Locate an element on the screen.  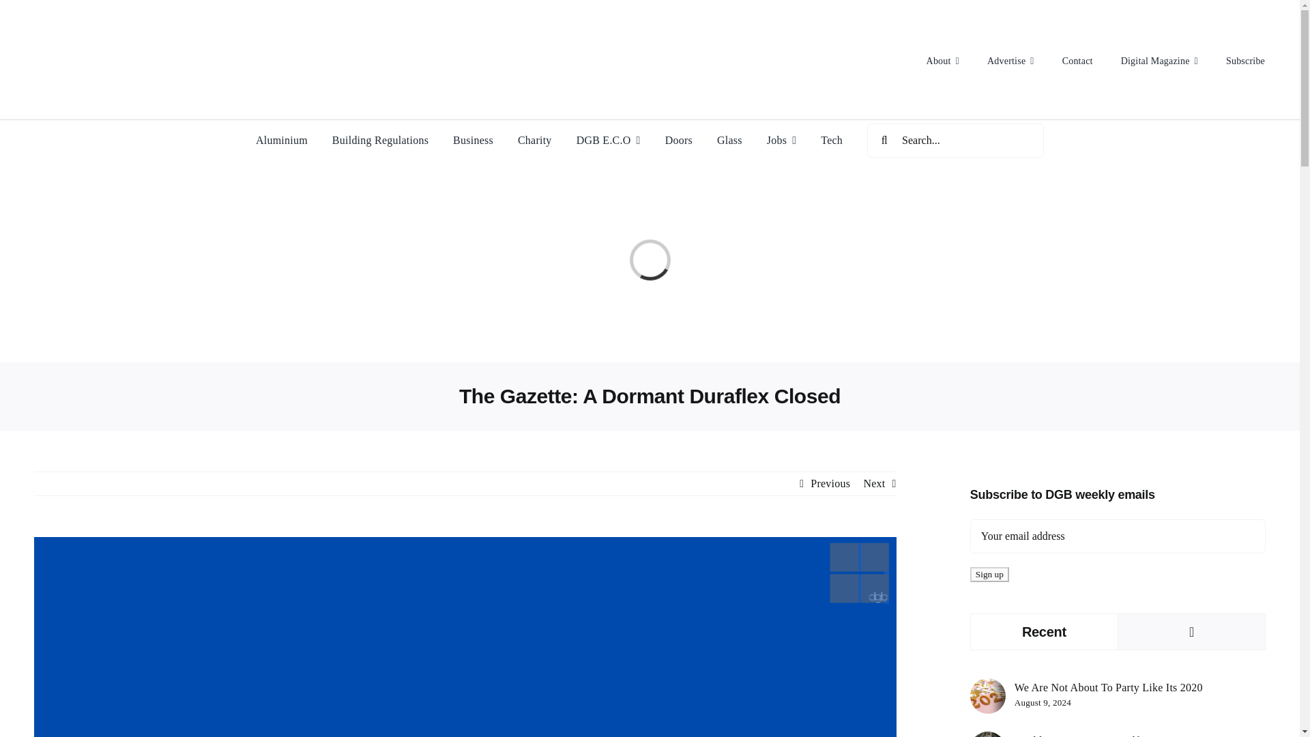
Contact is located at coordinates (1078, 61).